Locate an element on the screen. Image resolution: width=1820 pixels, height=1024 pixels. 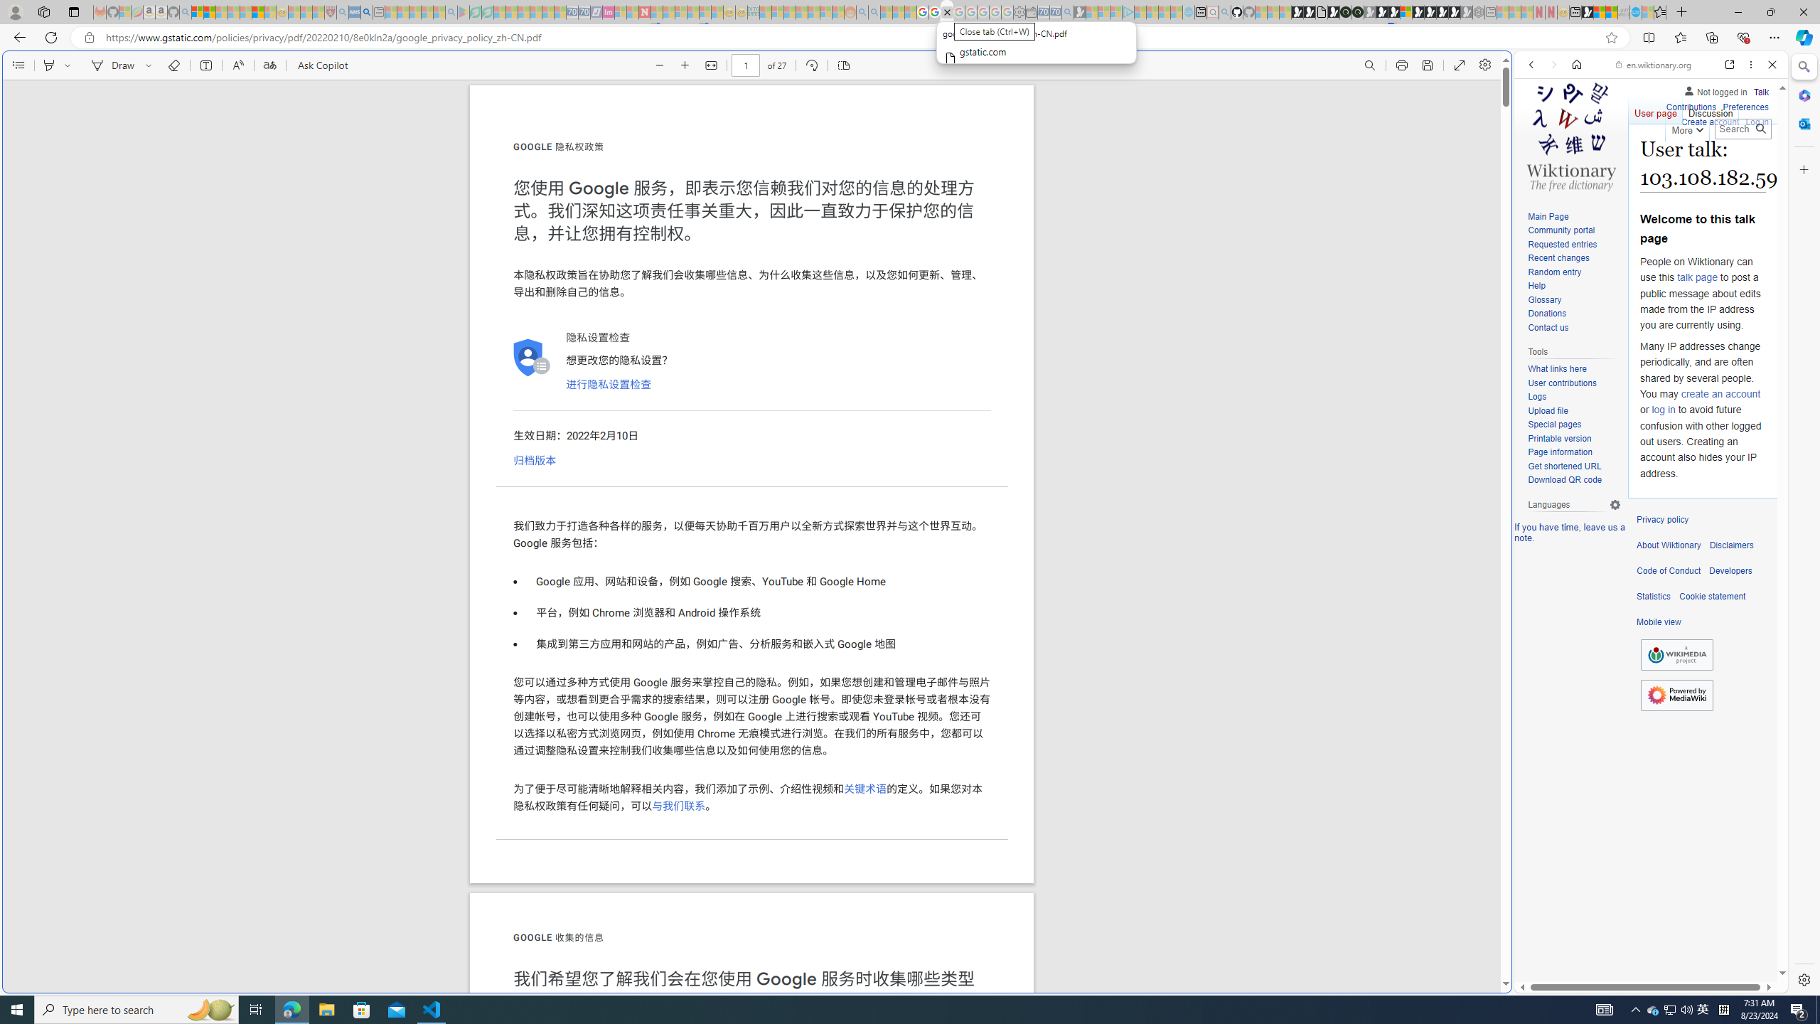
Settings and more is located at coordinates (1484, 65).